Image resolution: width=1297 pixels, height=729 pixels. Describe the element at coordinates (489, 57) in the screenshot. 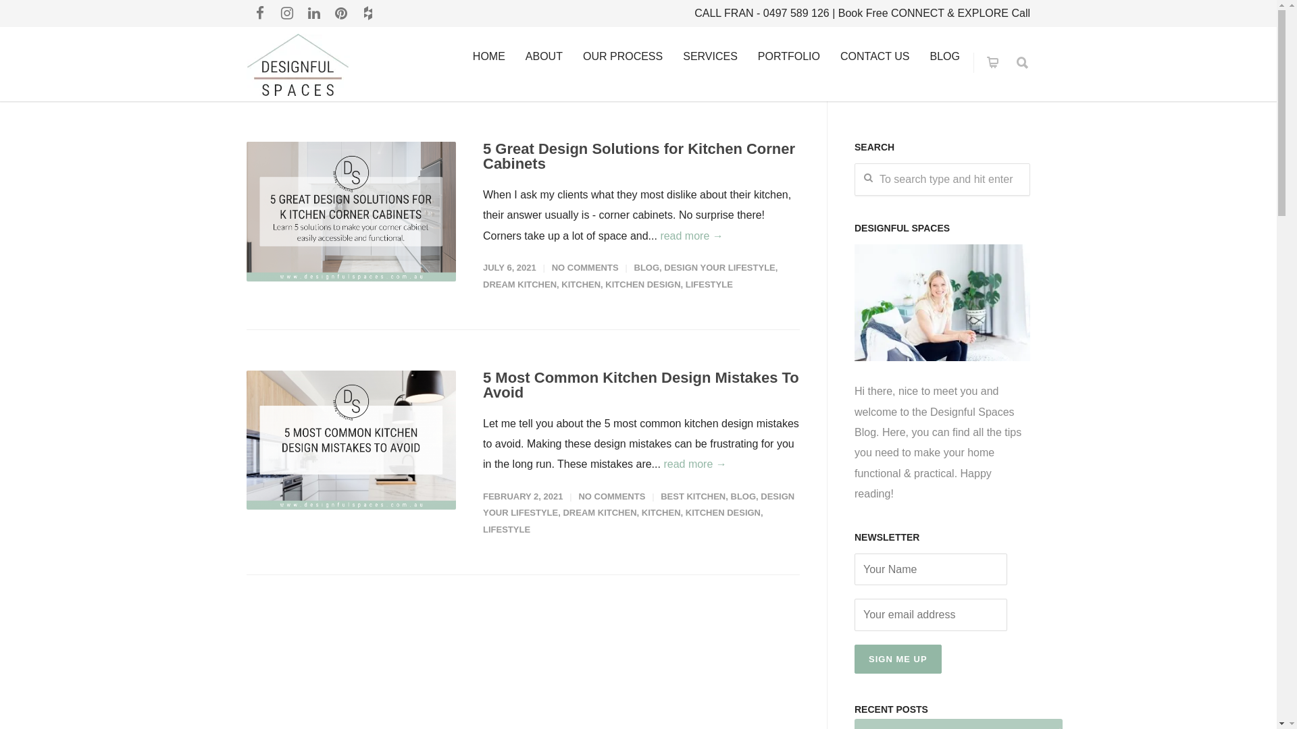

I see `HOME` at that location.